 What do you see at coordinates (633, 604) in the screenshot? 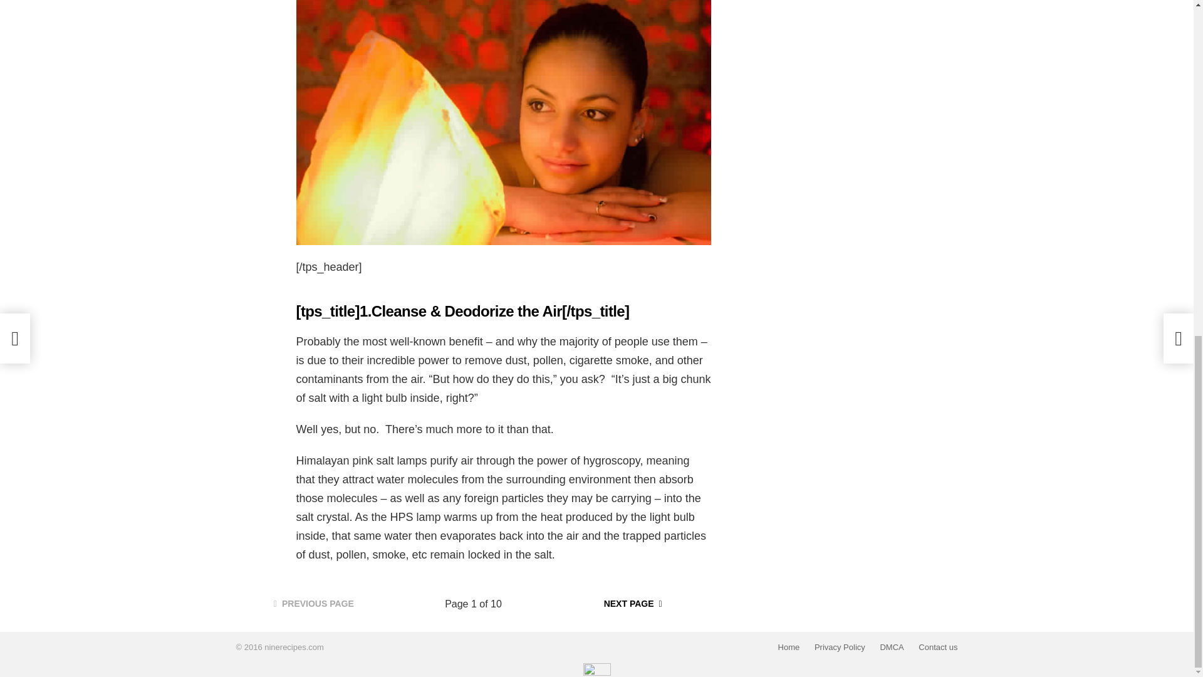
I see `NEXT PAGE` at bounding box center [633, 604].